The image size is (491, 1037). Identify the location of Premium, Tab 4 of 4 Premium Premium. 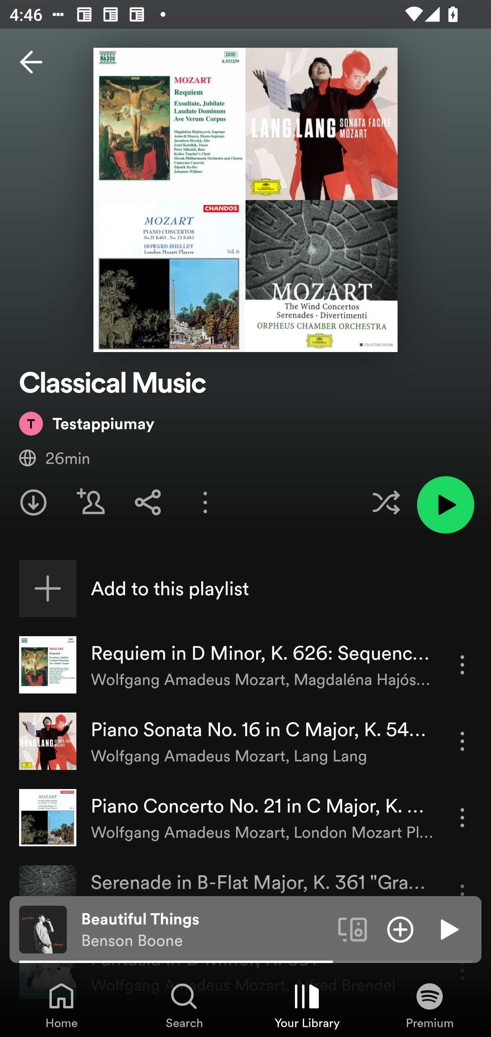
(430, 1005).